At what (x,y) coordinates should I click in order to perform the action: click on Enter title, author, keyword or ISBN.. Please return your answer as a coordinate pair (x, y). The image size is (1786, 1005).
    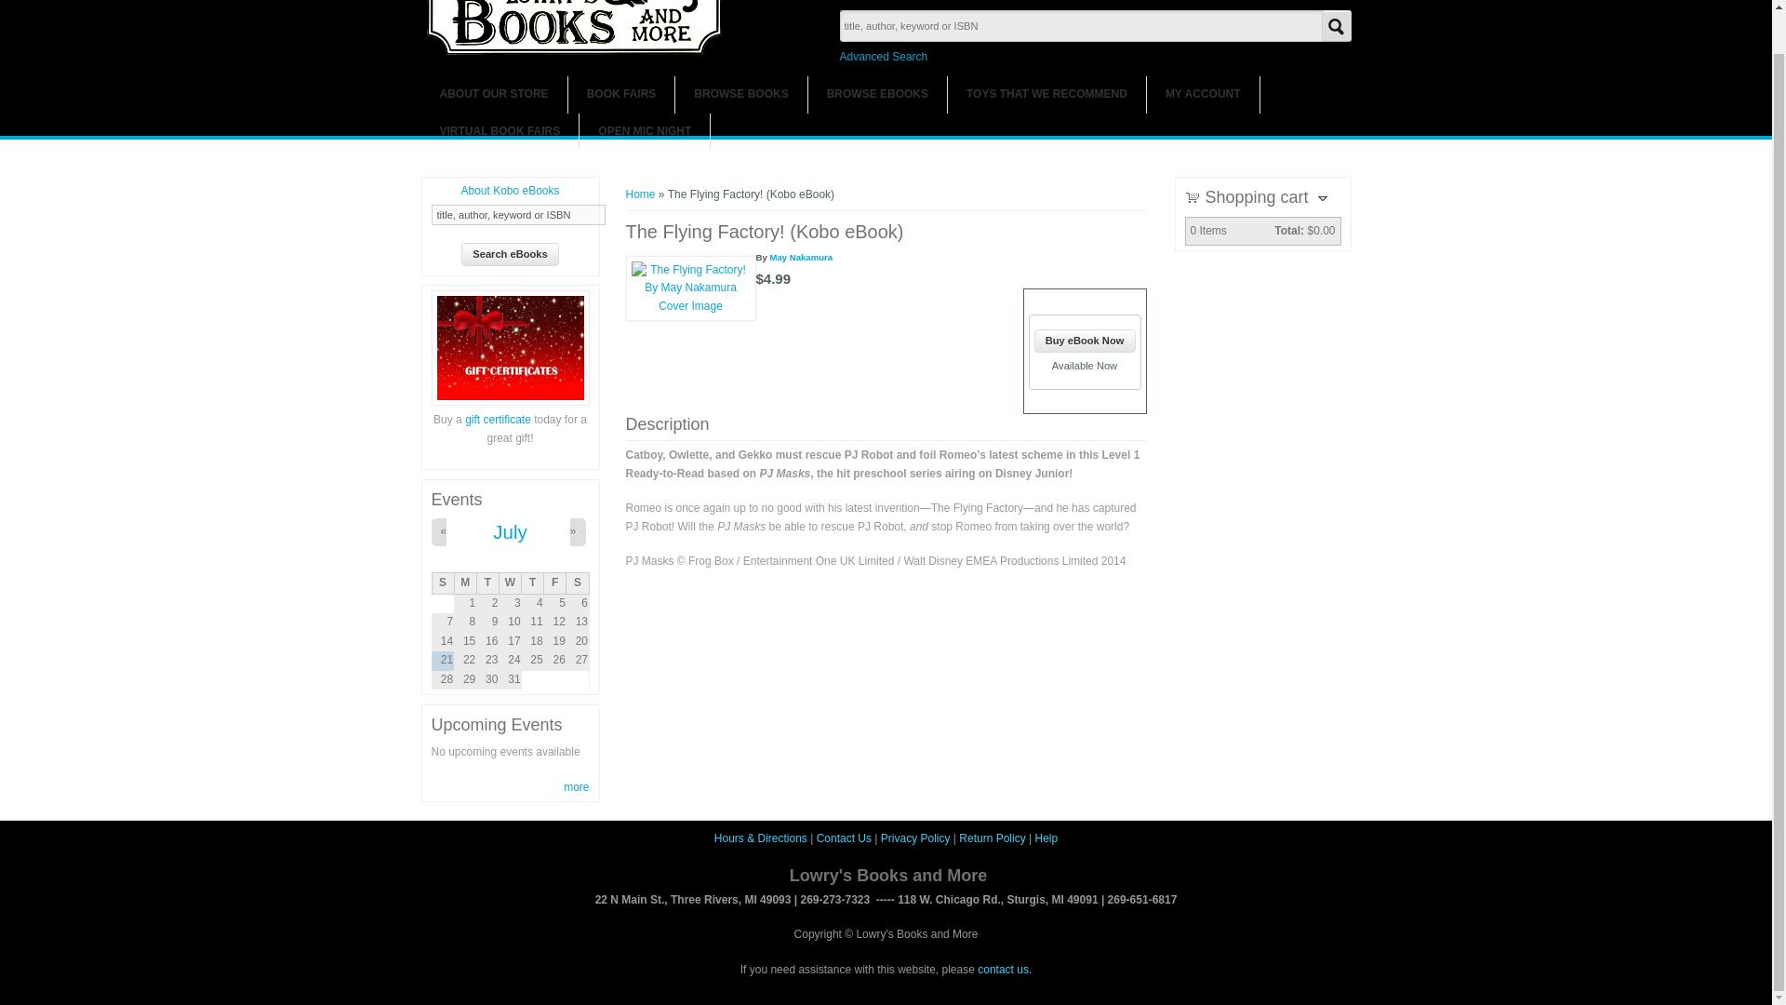
    Looking at the image, I should click on (518, 214).